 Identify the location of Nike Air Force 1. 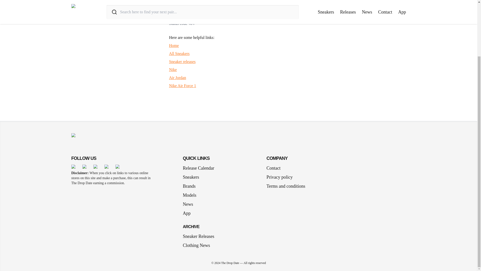
(183, 85).